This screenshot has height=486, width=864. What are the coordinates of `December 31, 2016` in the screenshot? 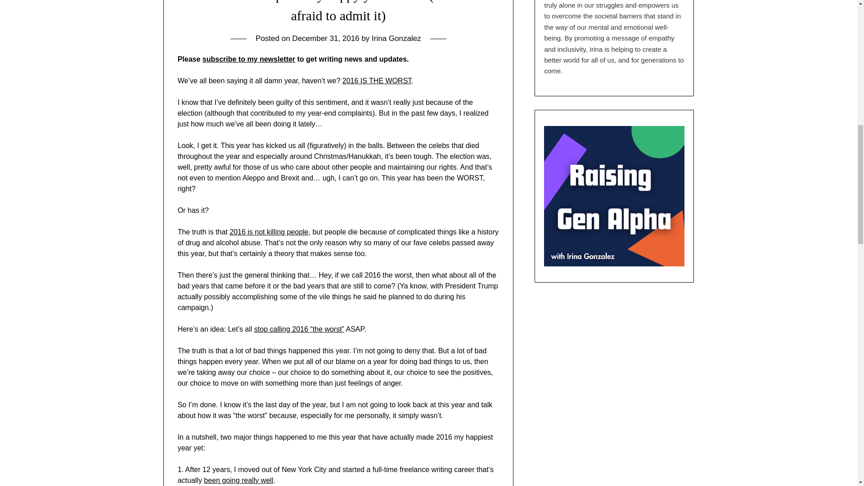 It's located at (325, 38).